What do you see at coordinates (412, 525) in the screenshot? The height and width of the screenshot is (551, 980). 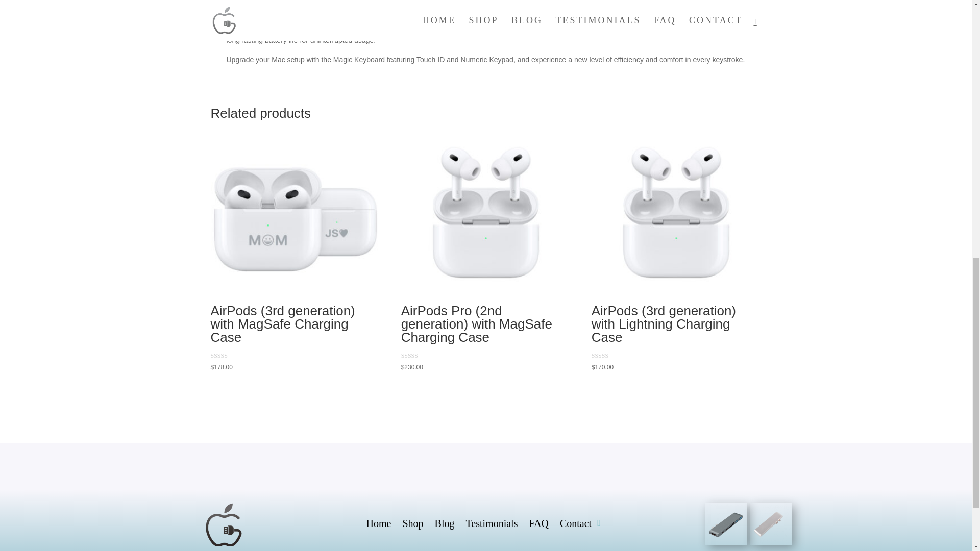 I see `Shop` at bounding box center [412, 525].